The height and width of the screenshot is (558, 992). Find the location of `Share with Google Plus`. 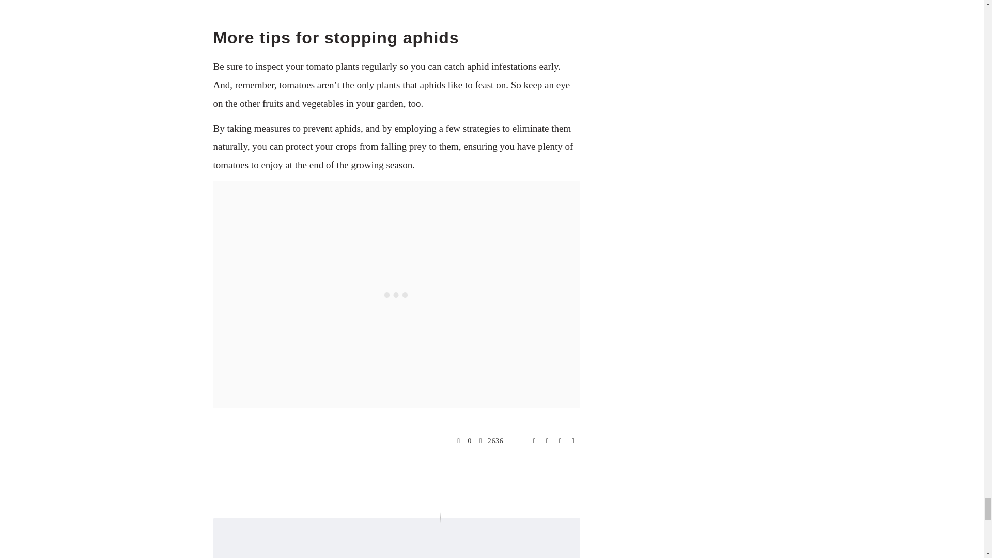

Share with Google Plus is located at coordinates (560, 441).